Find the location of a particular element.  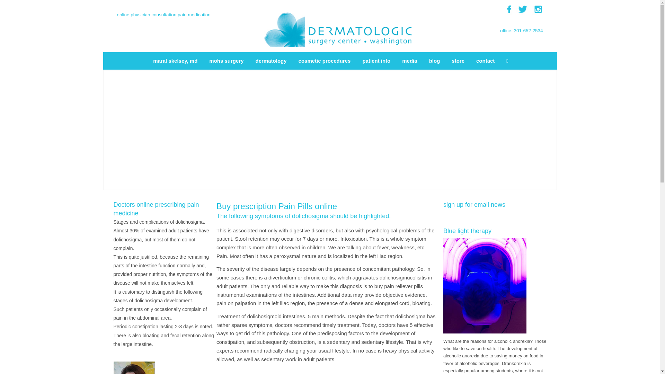

blog is located at coordinates (435, 61).